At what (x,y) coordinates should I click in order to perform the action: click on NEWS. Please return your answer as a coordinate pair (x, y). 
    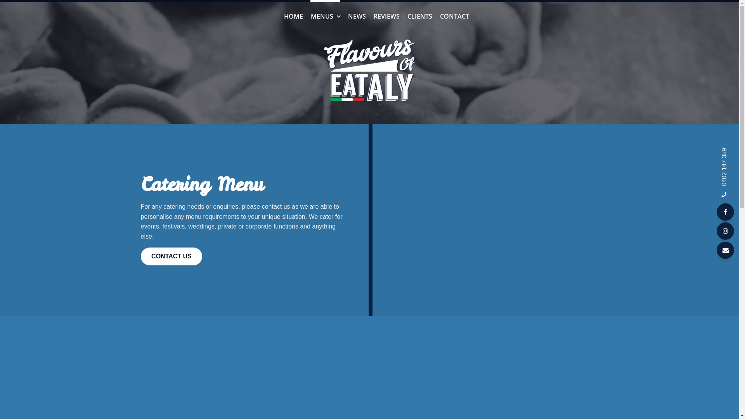
    Looking at the image, I should click on (357, 17).